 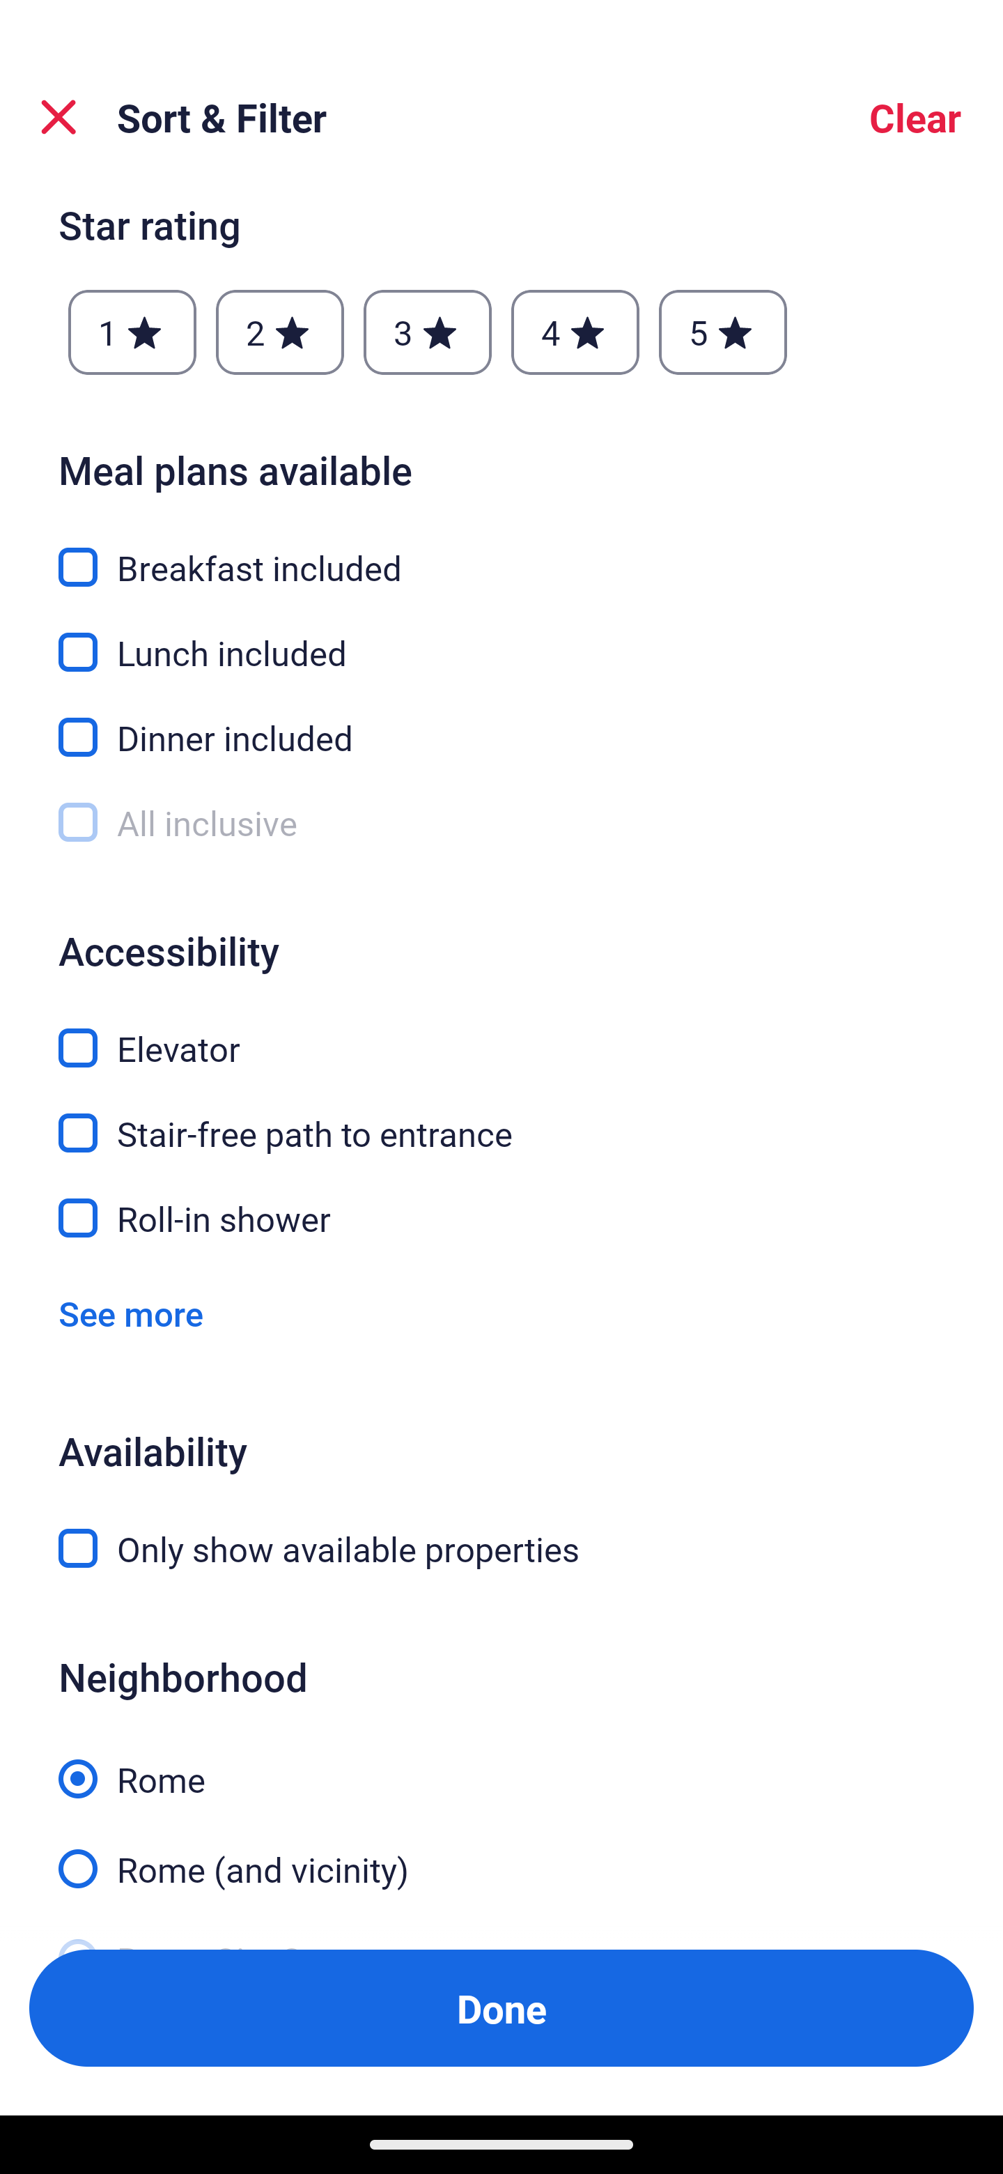 I want to click on Apply and close Sort and Filter Done, so click(x=501, y=2008).